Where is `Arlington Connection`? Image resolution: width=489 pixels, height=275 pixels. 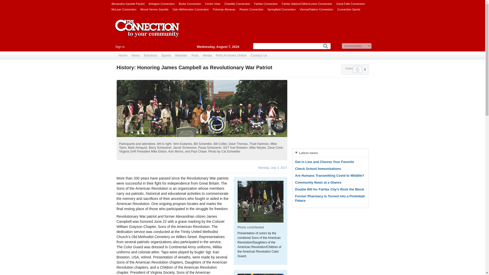
Arlington Connection is located at coordinates (161, 4).